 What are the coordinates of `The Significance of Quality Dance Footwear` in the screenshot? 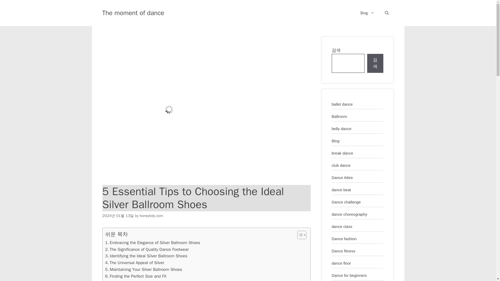 It's located at (147, 250).